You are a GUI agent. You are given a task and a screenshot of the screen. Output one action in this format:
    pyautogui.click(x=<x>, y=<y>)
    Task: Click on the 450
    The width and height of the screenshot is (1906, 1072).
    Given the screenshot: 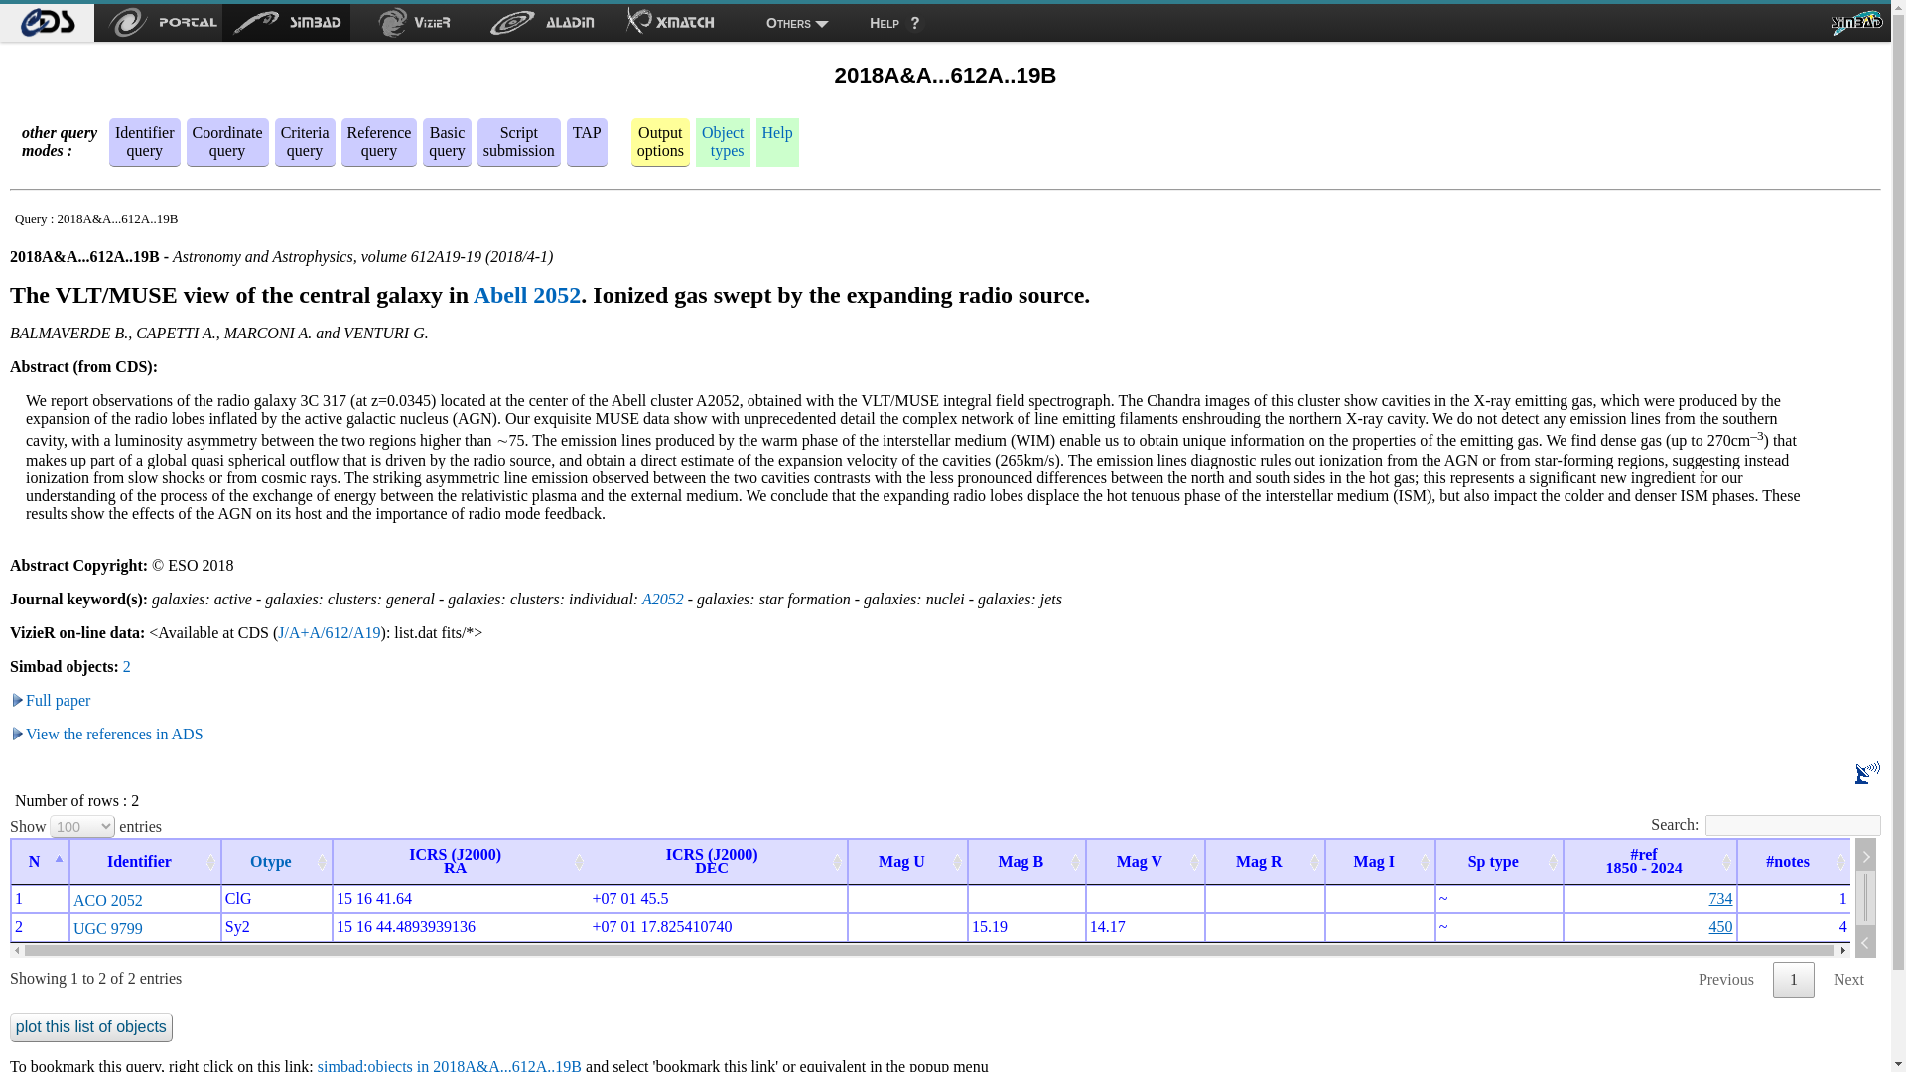 What is the action you would take?
    pyautogui.click(x=1866, y=772)
    